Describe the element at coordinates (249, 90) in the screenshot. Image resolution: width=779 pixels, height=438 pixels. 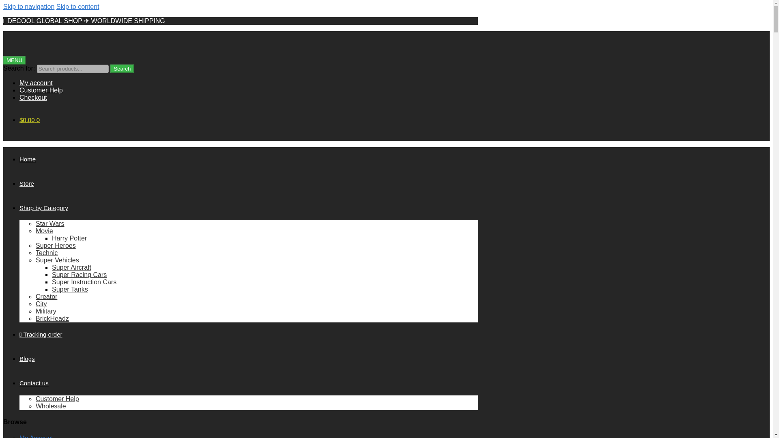
I see `Customer Help` at that location.